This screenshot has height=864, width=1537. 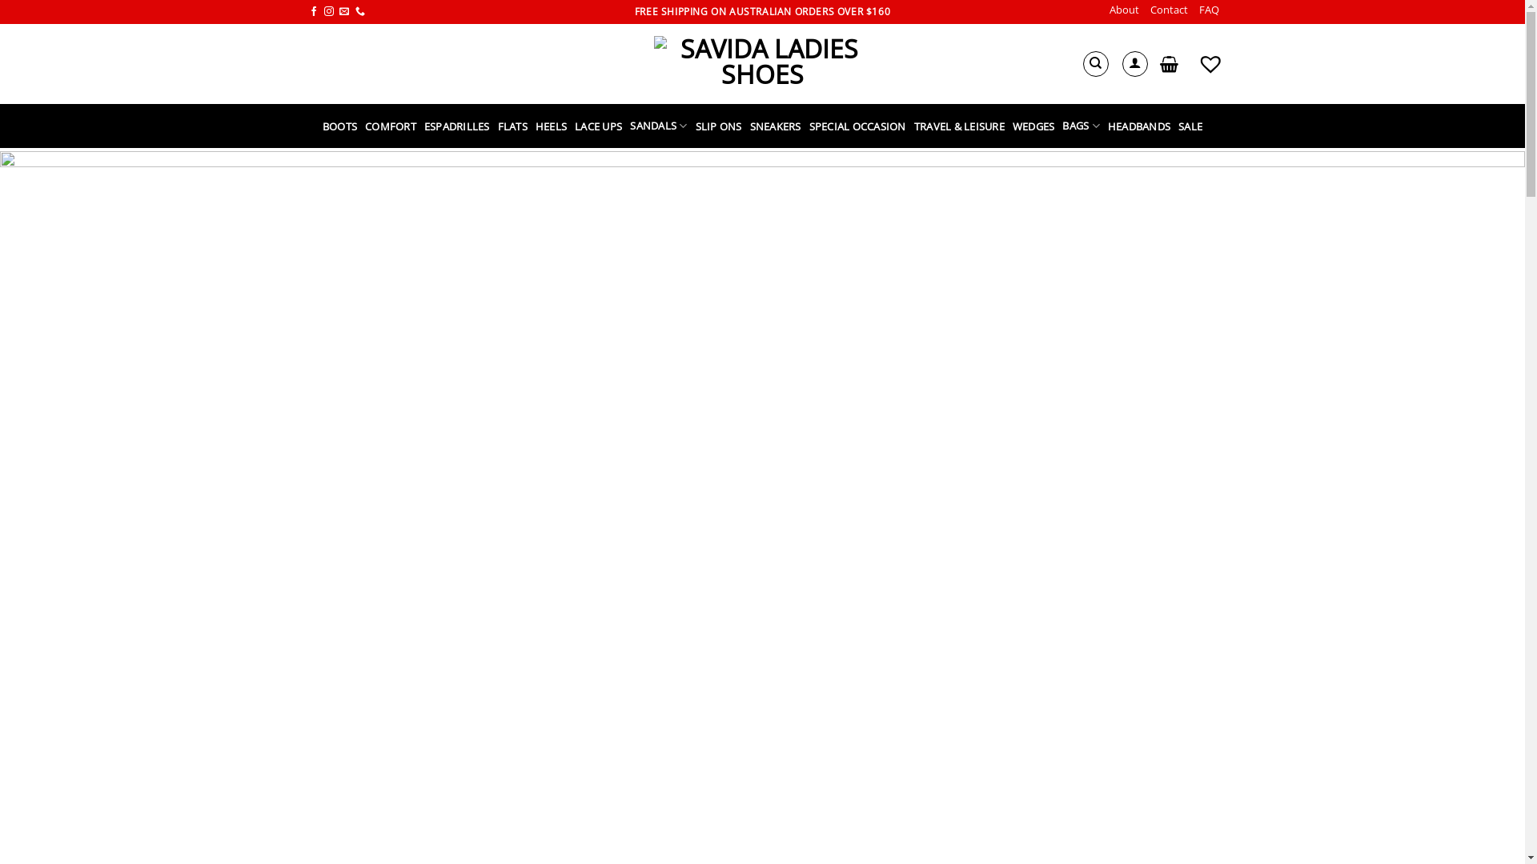 I want to click on About, so click(x=1124, y=10).